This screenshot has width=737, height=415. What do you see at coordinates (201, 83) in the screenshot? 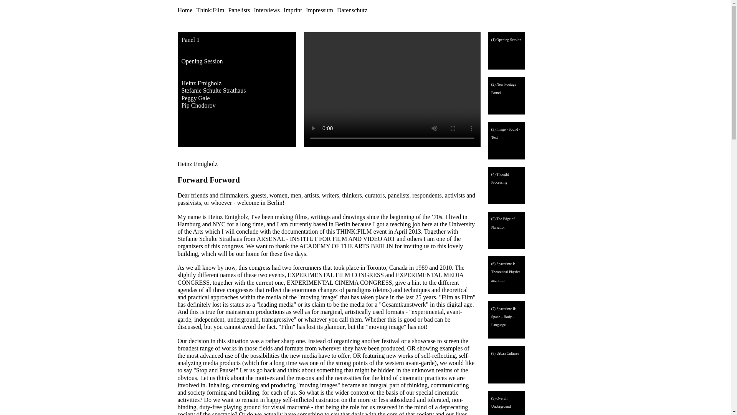
I see `Heinz Emigholz` at bounding box center [201, 83].